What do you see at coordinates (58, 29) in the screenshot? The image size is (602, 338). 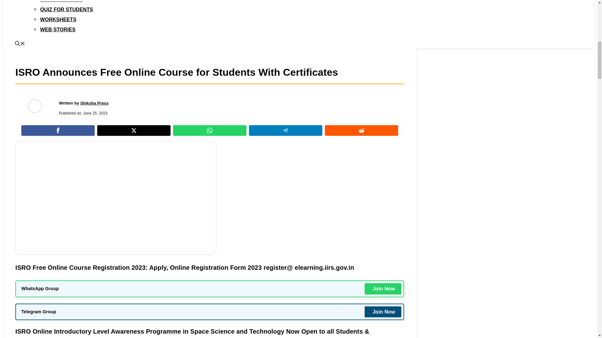 I see `WEB STORIES` at bounding box center [58, 29].